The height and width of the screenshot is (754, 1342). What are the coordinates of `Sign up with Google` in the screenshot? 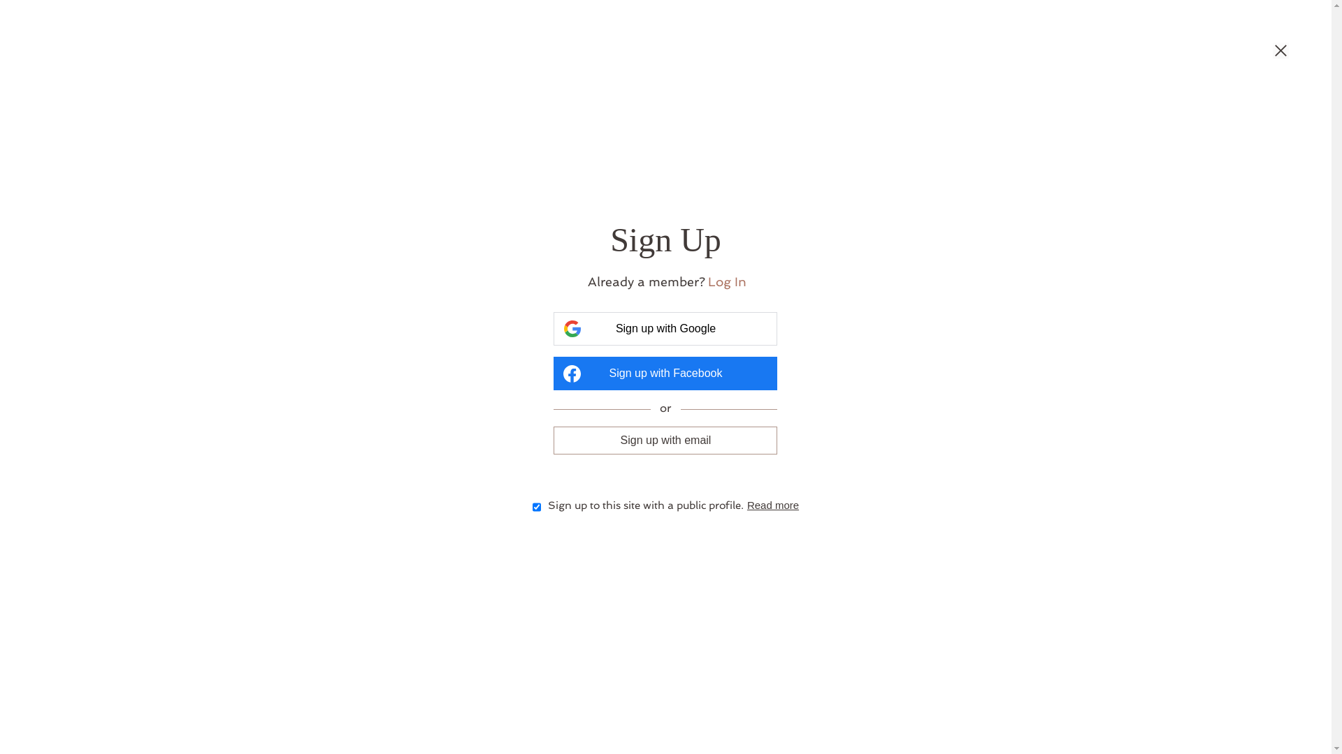 It's located at (665, 328).